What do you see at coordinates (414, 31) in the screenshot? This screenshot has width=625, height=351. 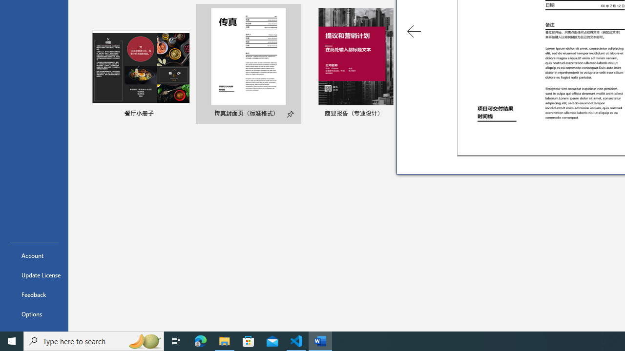 I see `Previous Template` at bounding box center [414, 31].